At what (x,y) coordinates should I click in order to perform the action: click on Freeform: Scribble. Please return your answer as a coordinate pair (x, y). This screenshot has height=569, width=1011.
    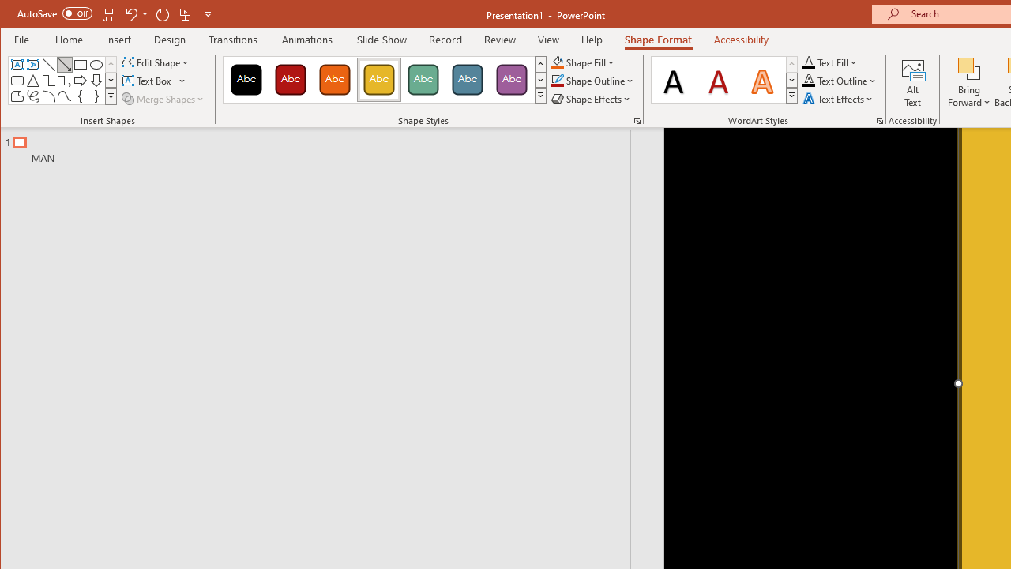
    Looking at the image, I should click on (33, 96).